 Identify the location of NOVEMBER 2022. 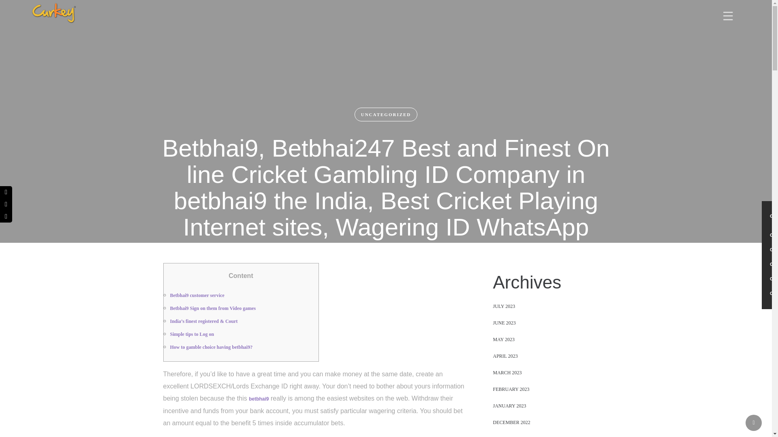
(511, 436).